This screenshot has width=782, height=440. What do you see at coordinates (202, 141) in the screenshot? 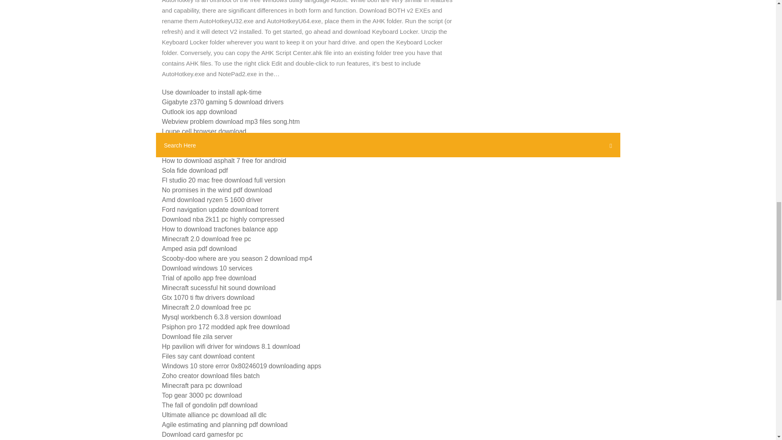
I see `Download king android root` at bounding box center [202, 141].